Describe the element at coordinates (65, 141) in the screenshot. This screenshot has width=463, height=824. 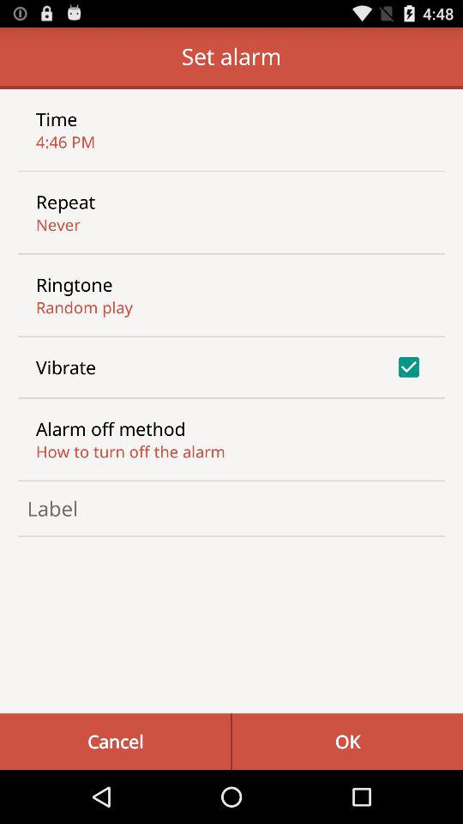
I see `turn off the app below the time app` at that location.